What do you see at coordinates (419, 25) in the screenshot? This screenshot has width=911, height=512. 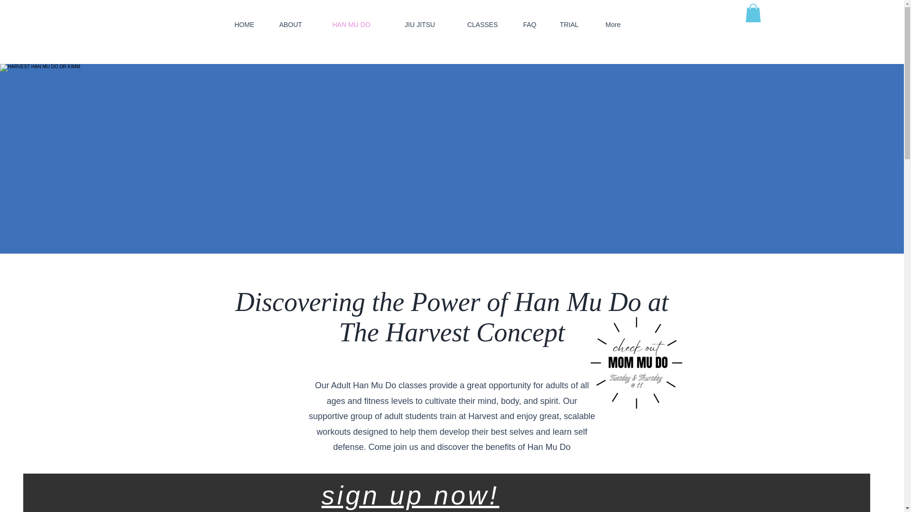 I see `JIU JITSU` at bounding box center [419, 25].